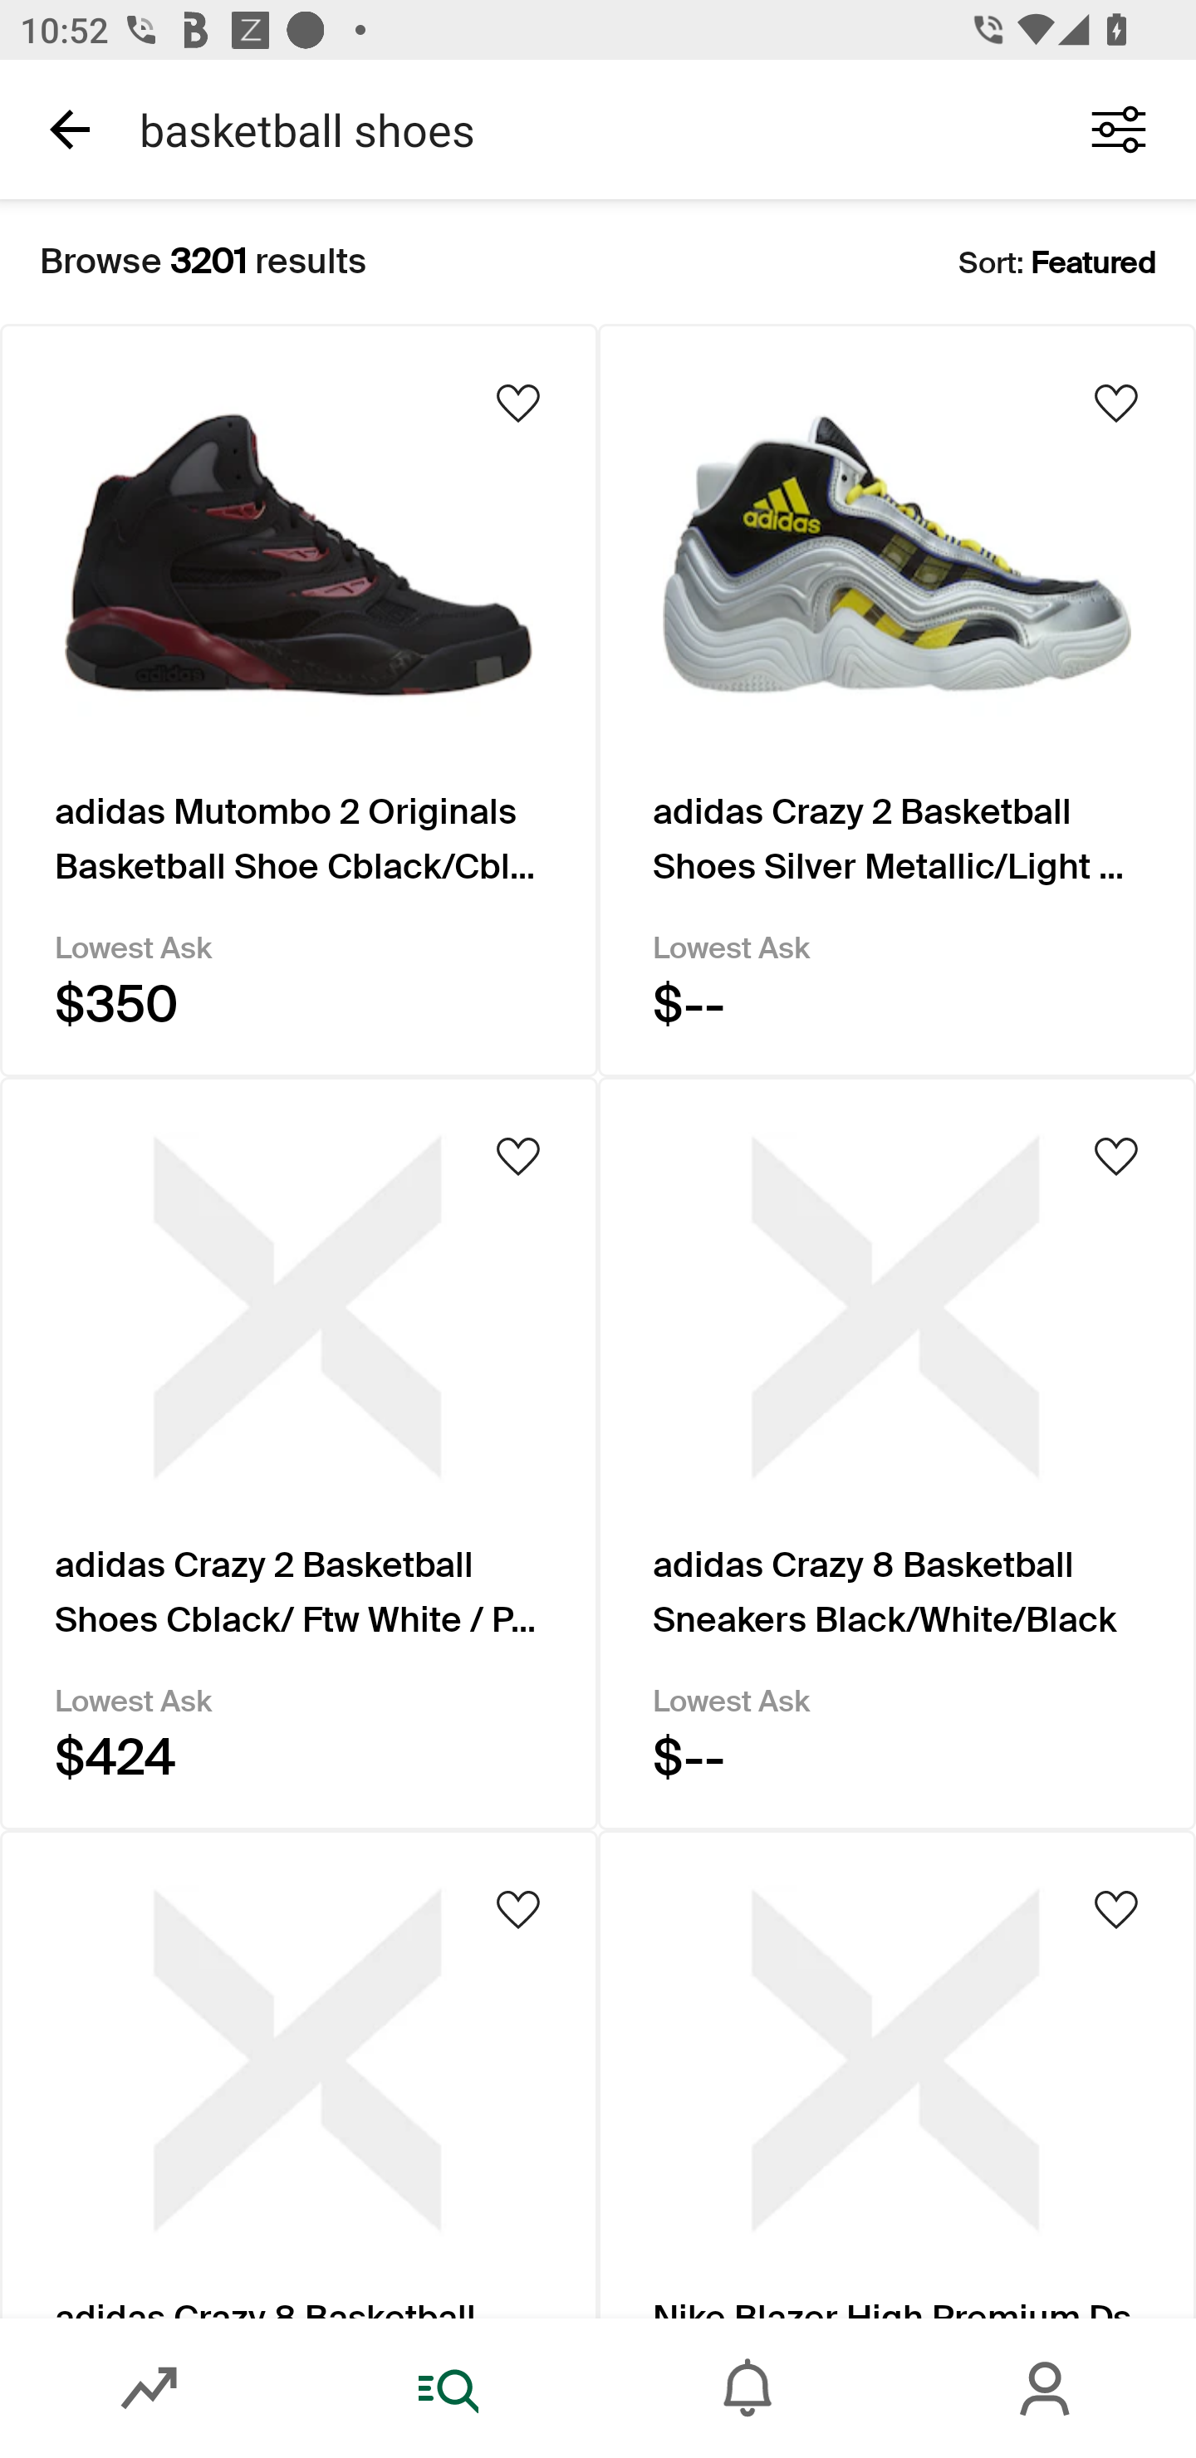  I want to click on basketball shoes, so click(580, 129).